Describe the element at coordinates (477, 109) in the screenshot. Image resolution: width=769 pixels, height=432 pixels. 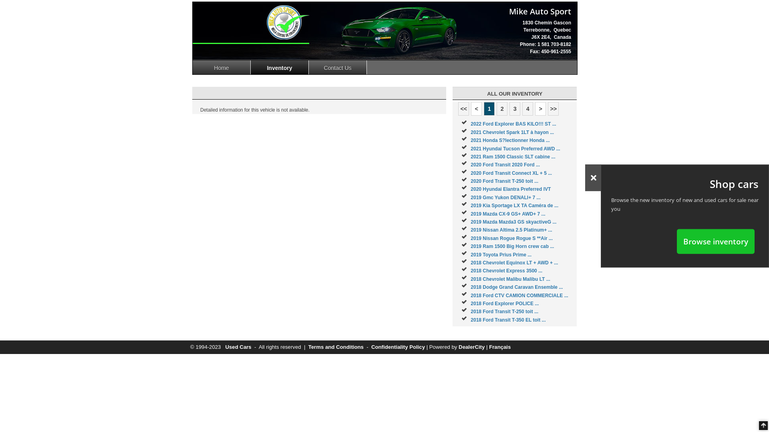
I see `<` at that location.